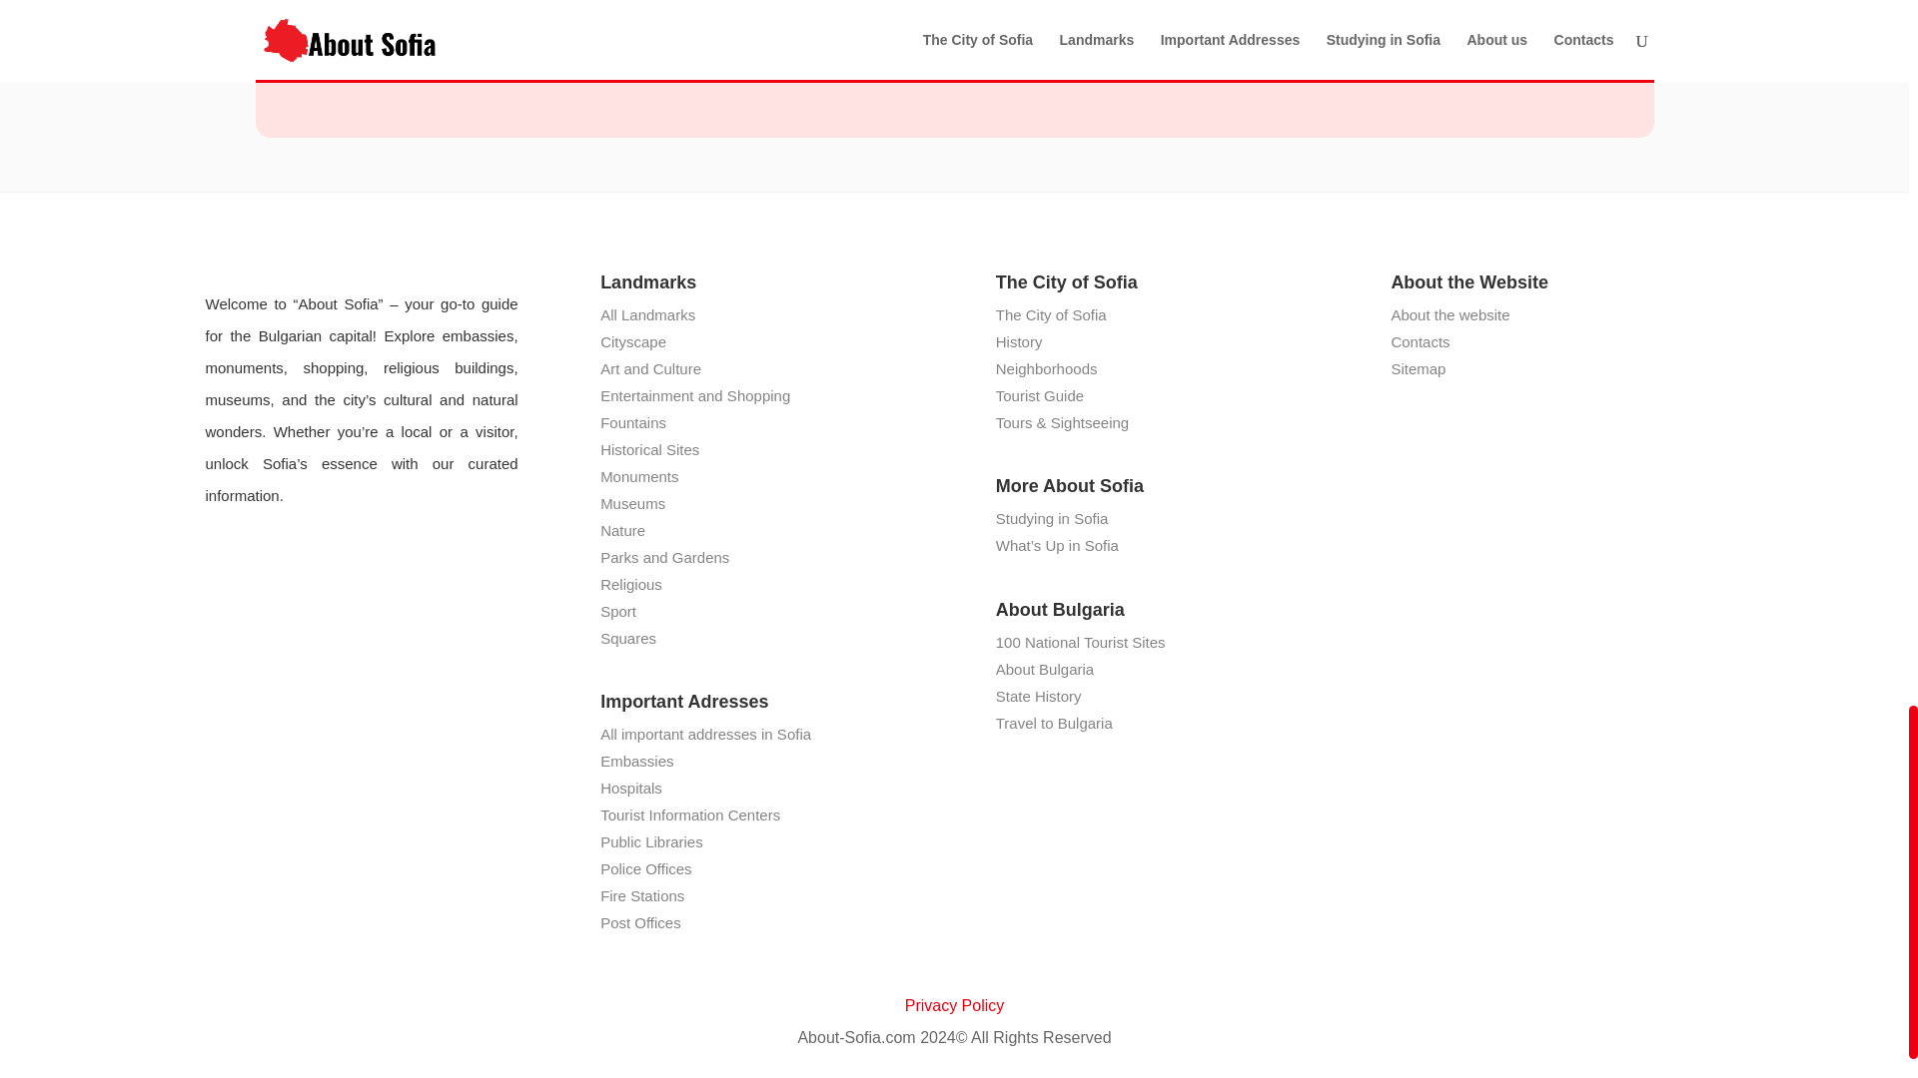 This screenshot has height=1078, width=1918. Describe the element at coordinates (647, 314) in the screenshot. I see `All Landmarks` at that location.